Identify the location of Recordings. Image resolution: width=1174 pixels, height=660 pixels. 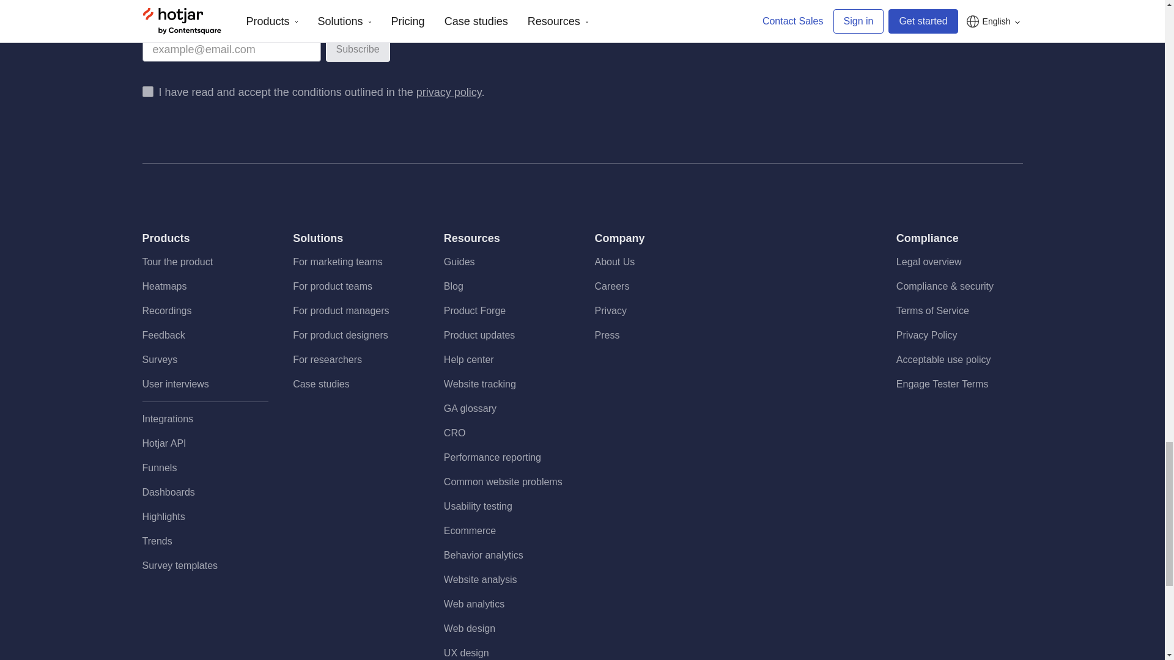
(166, 310).